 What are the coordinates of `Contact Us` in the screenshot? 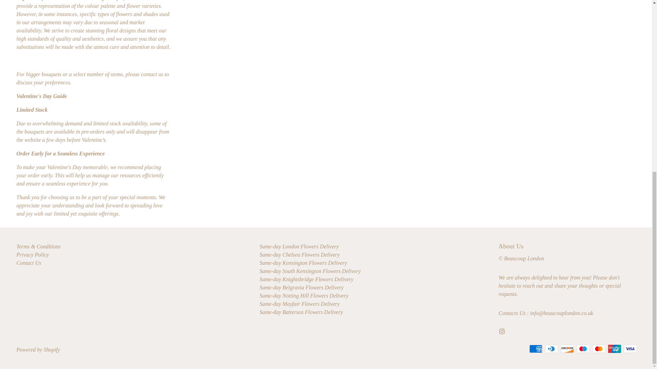 It's located at (29, 263).